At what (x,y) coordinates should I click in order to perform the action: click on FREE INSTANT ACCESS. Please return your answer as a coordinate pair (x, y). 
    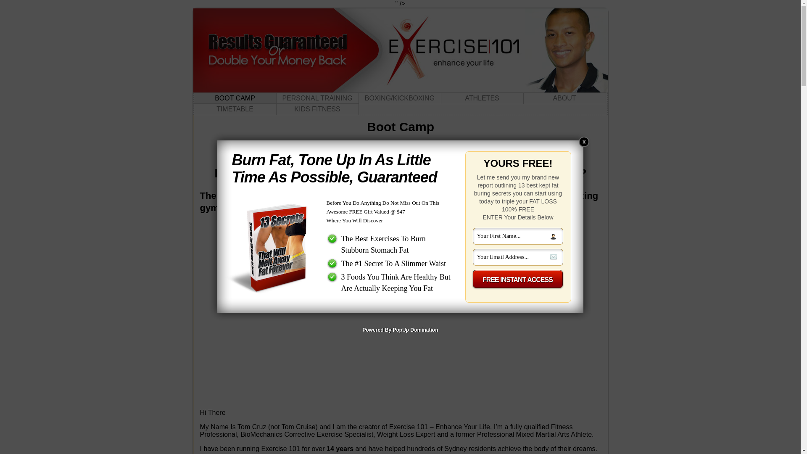
    Looking at the image, I should click on (518, 280).